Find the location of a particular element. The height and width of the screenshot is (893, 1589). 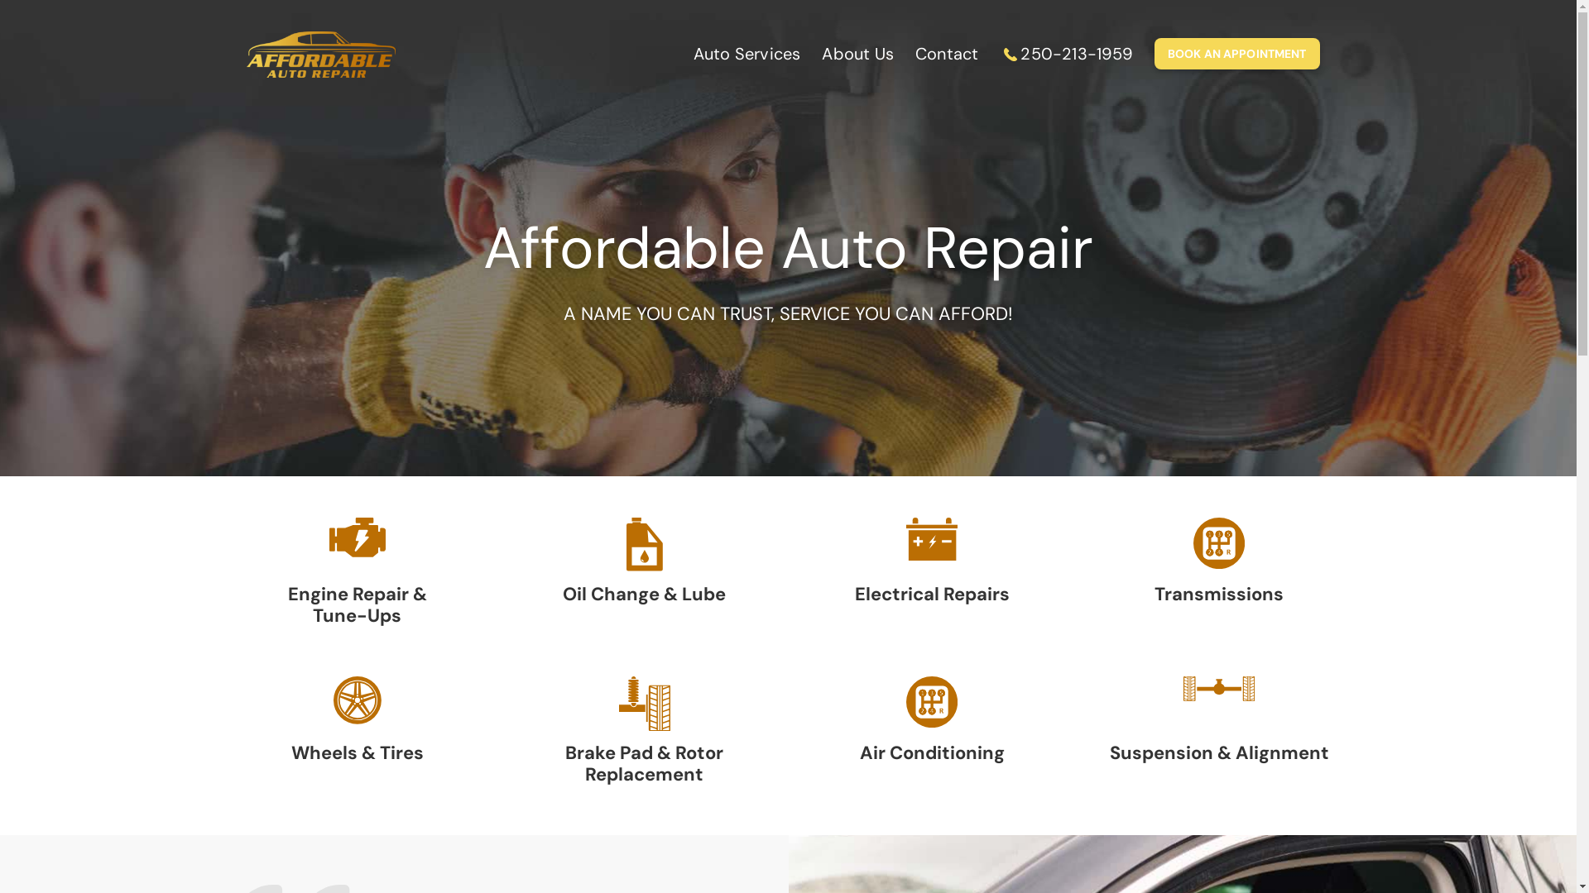

We provide local engine tune-ups and repairs. is located at coordinates (358, 537).